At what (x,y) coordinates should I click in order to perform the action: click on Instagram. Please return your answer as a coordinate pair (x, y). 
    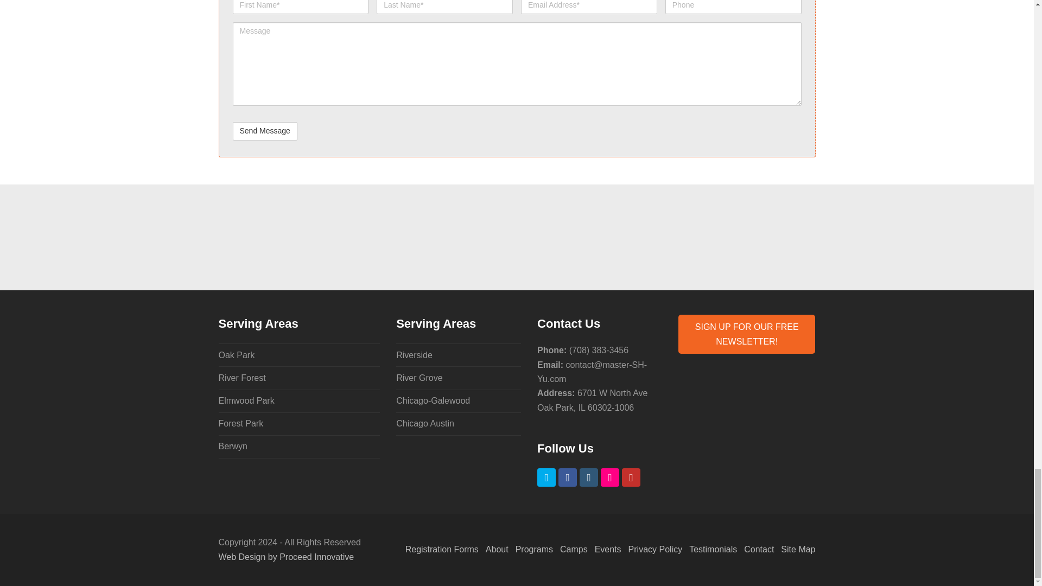
    Looking at the image, I should click on (588, 477).